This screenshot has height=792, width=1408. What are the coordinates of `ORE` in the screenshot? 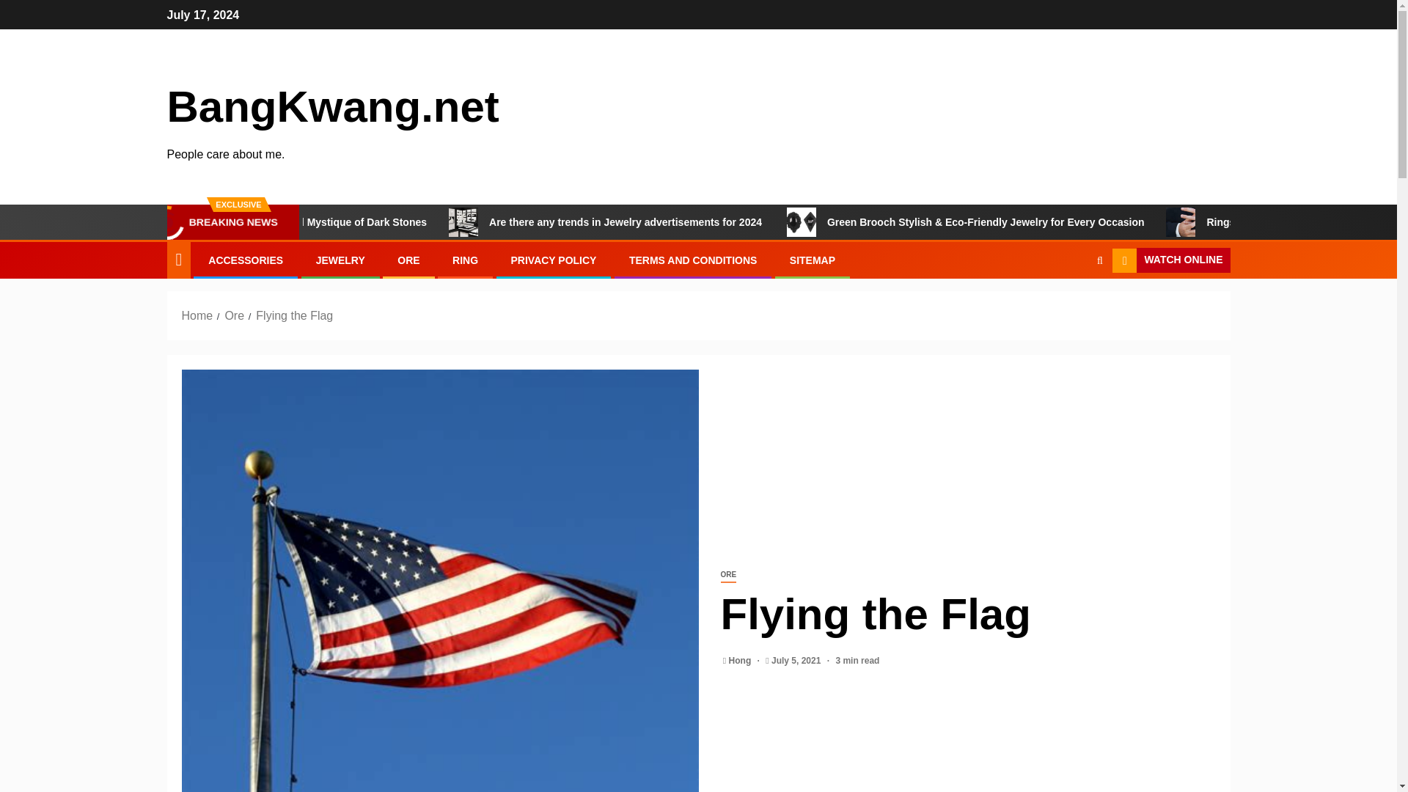 It's located at (727, 575).